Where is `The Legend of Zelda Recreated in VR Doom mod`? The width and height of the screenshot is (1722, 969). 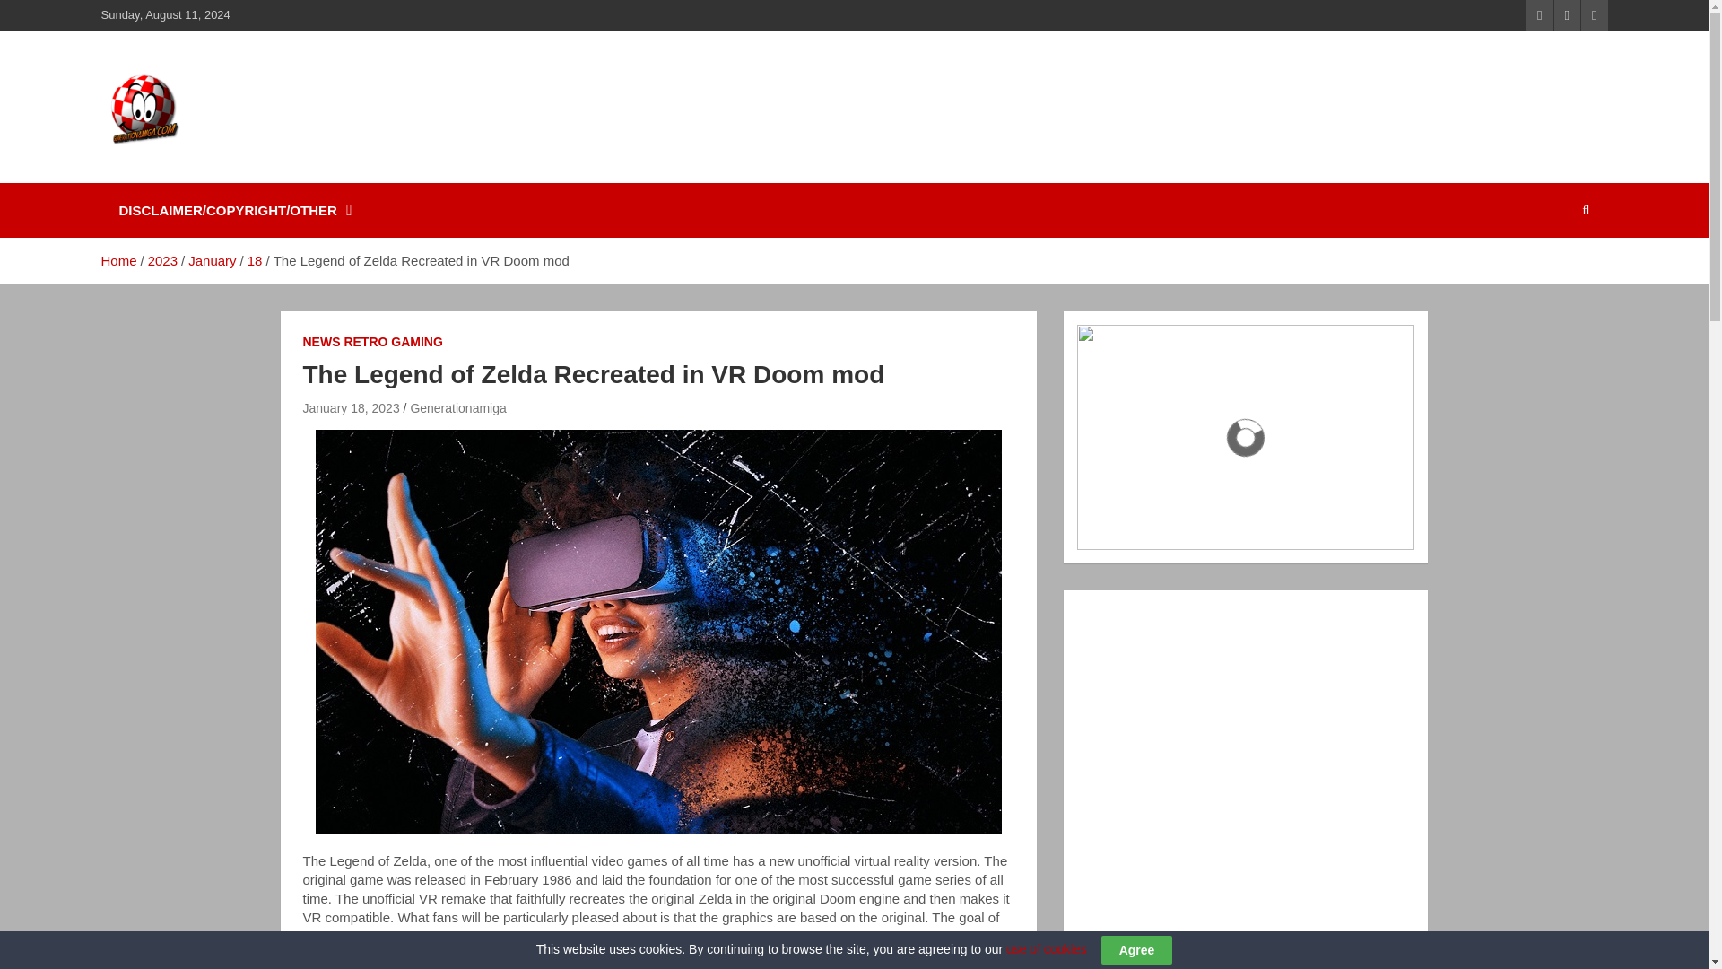 The Legend of Zelda Recreated in VR Doom mod is located at coordinates (351, 408).